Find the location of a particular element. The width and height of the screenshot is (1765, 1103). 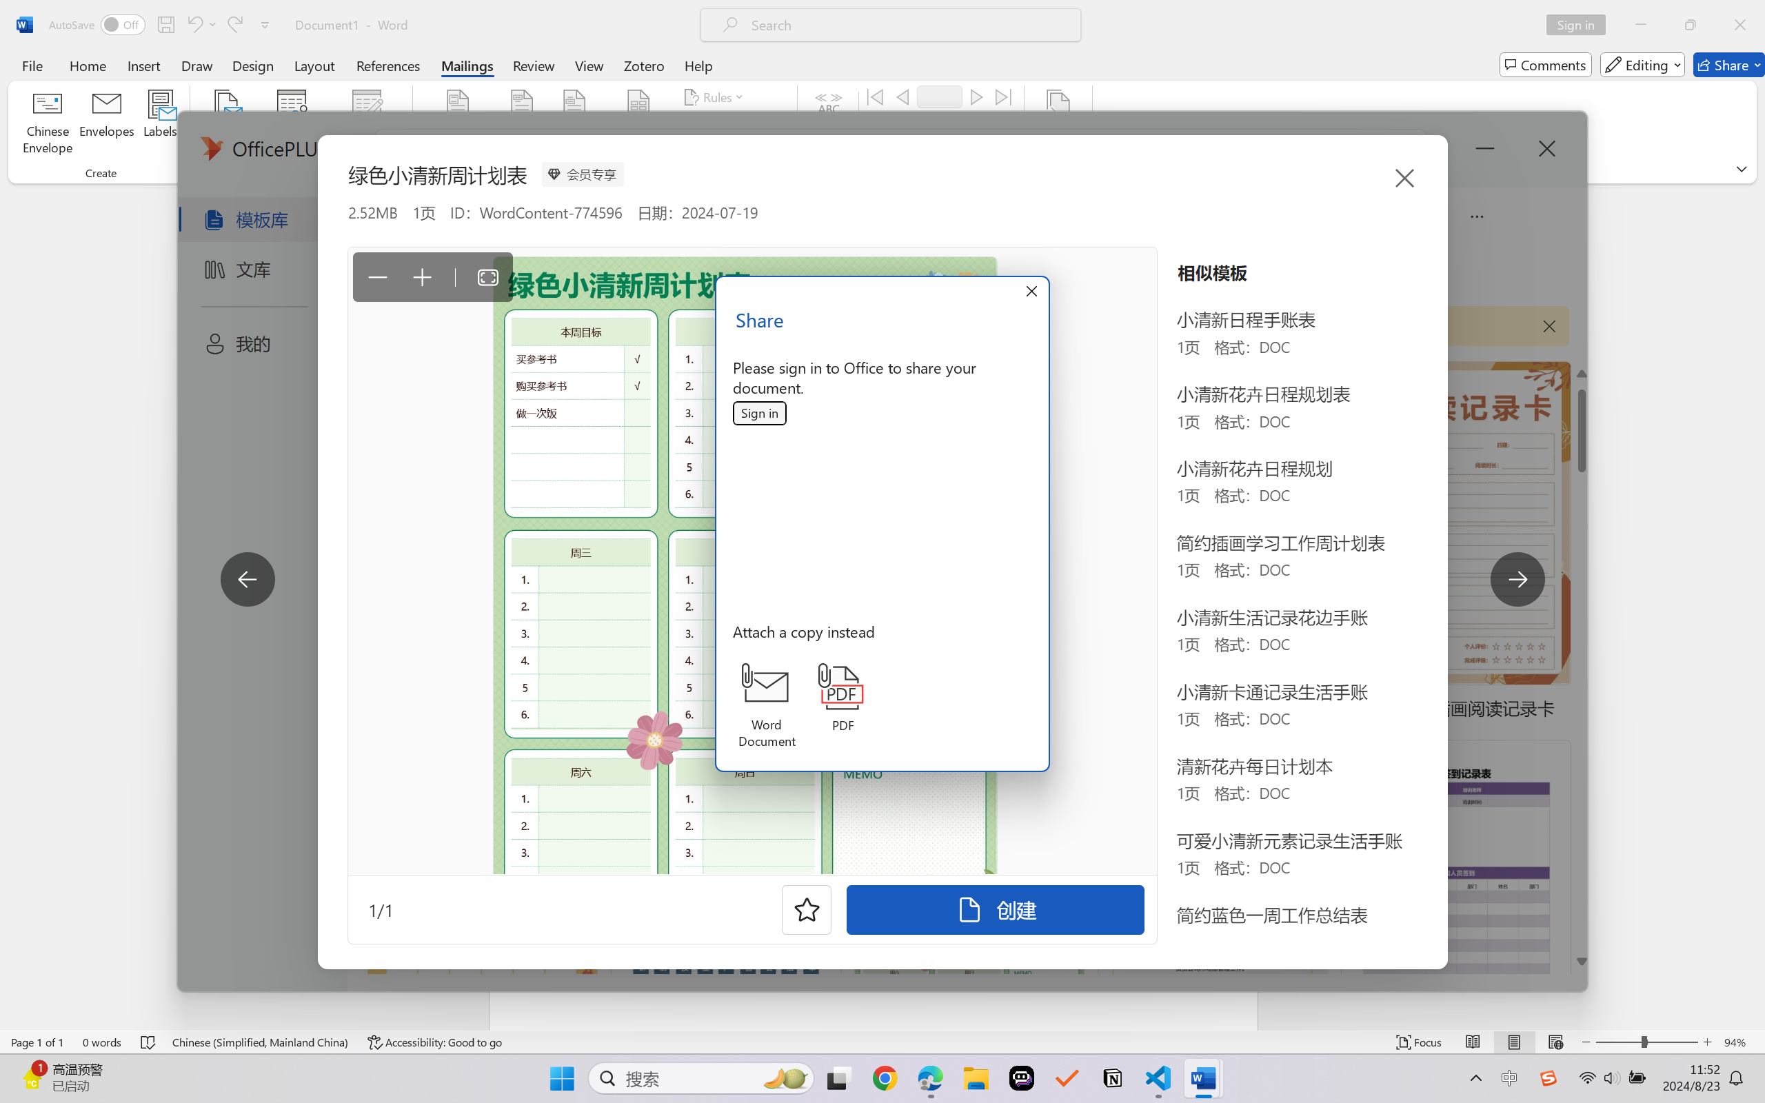

Preview Results is located at coordinates (829, 124).